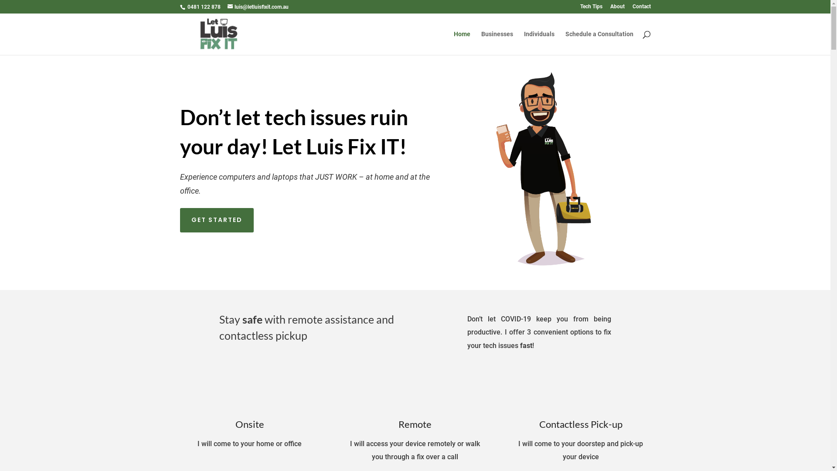  Describe the element at coordinates (591, 9) in the screenshot. I see `Tech Tips` at that location.